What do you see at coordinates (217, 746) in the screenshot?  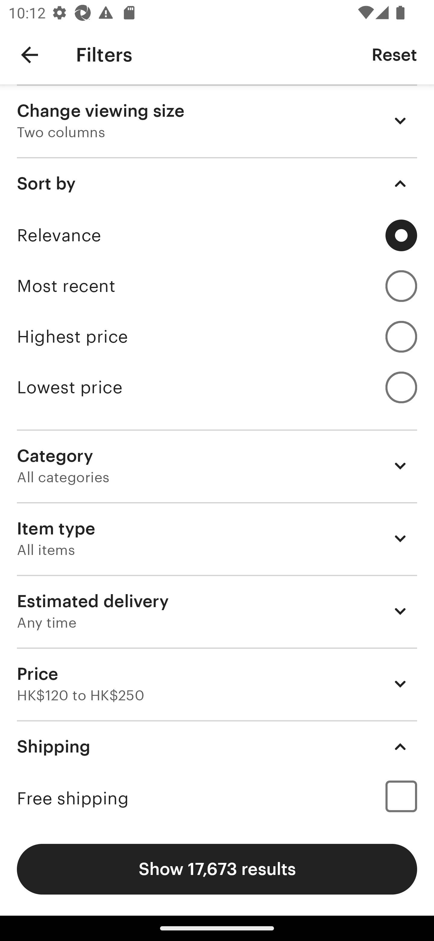 I see `Shipping` at bounding box center [217, 746].